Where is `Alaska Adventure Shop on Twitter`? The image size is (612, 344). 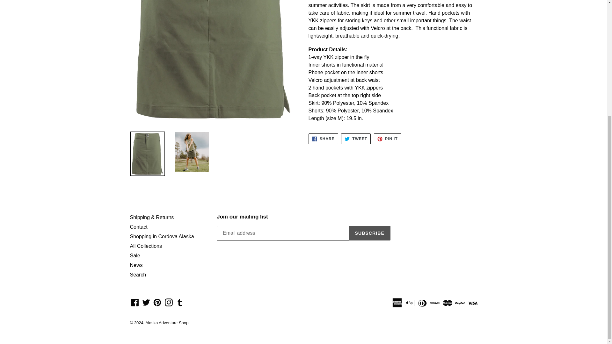 Alaska Adventure Shop on Twitter is located at coordinates (146, 302).